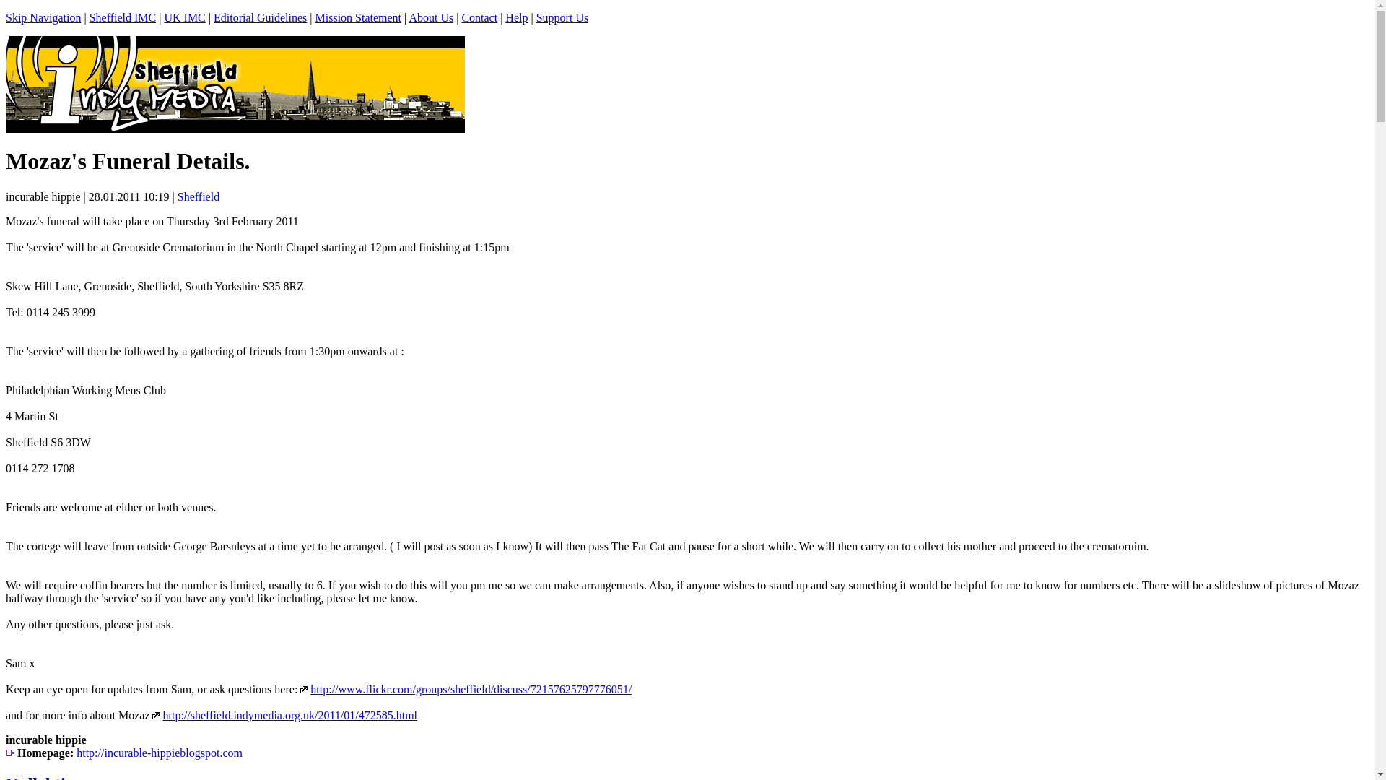  What do you see at coordinates (517, 17) in the screenshot?
I see `Help` at bounding box center [517, 17].